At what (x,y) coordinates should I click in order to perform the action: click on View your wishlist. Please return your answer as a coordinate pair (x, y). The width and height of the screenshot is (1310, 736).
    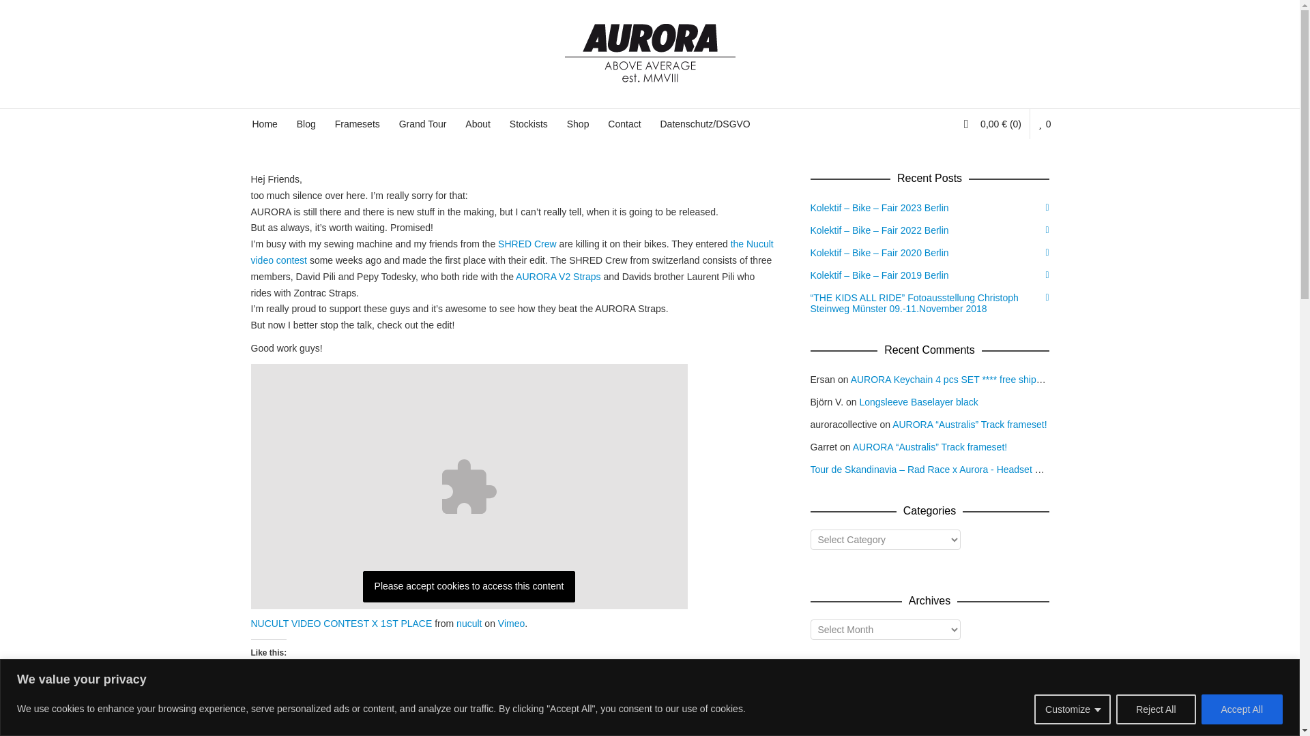
    Looking at the image, I should click on (1044, 124).